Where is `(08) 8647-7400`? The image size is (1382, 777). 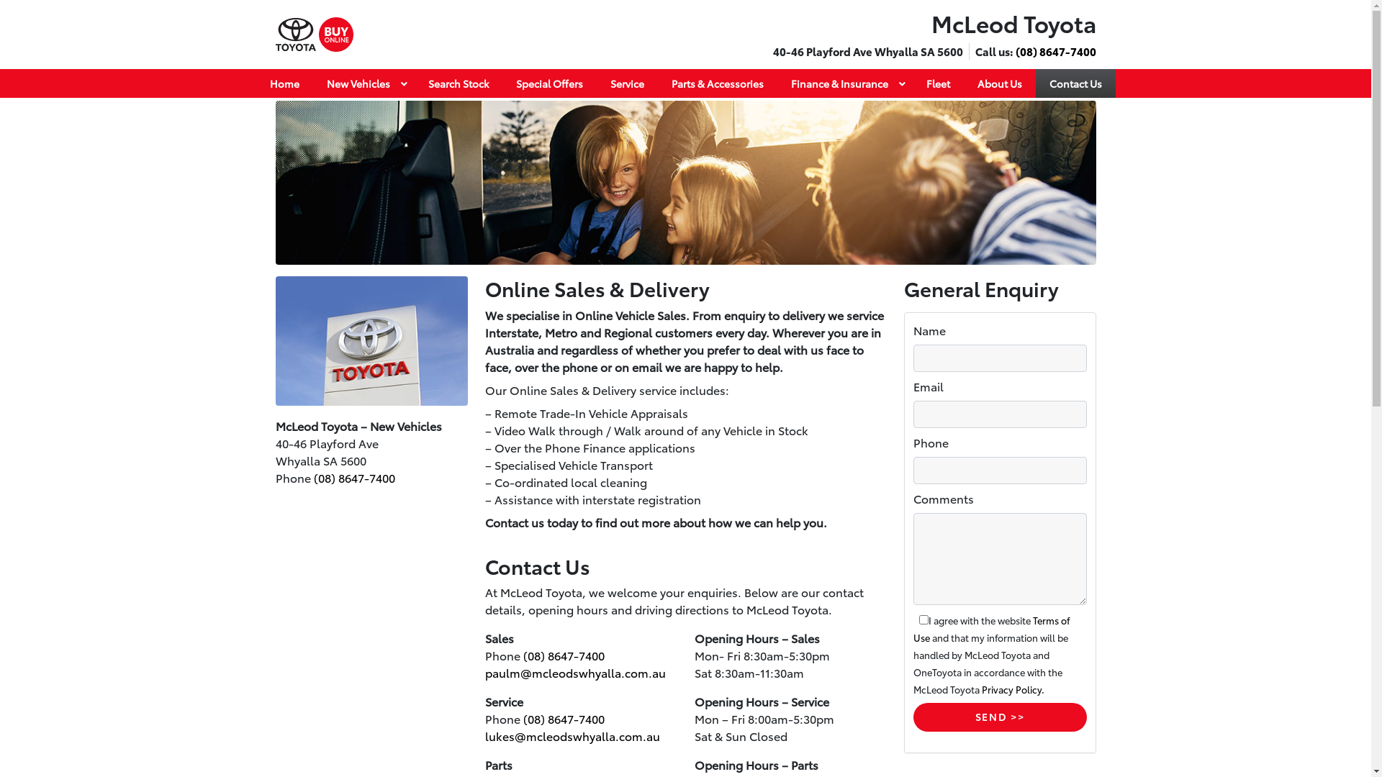
(08) 8647-7400 is located at coordinates (1055, 51).